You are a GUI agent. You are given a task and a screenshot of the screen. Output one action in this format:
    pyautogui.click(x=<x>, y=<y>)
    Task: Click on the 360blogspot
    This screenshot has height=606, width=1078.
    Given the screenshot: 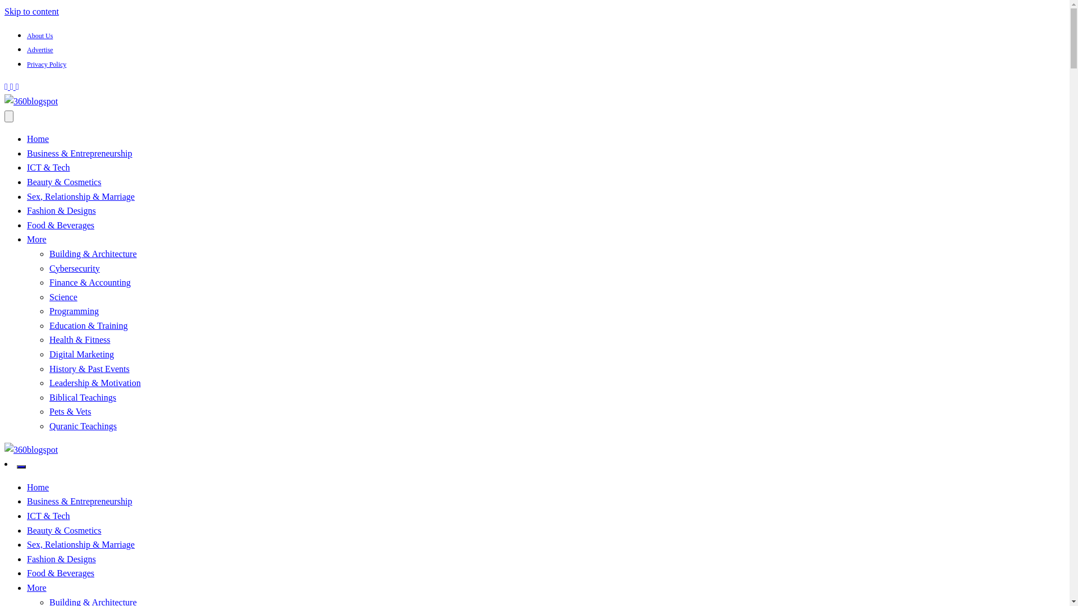 What is the action you would take?
    pyautogui.click(x=51, y=135)
    